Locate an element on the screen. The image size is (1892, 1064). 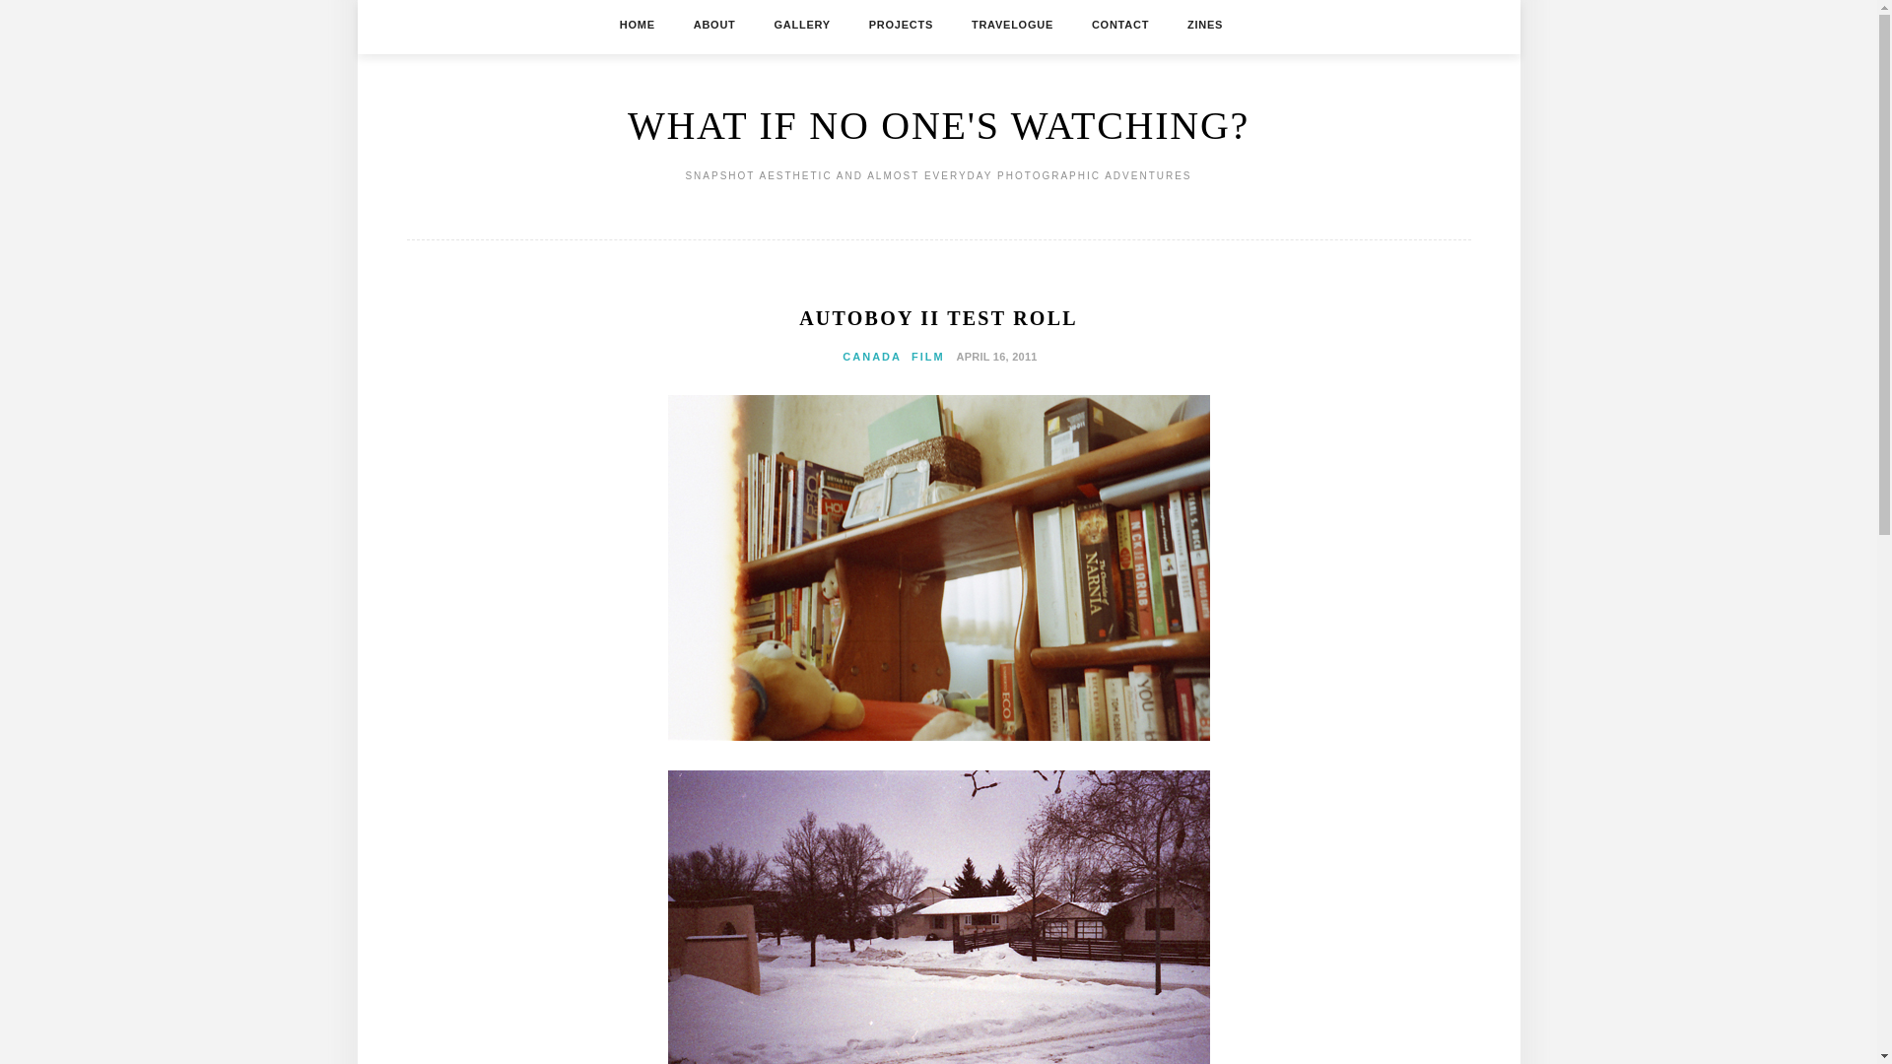
PROJECTS is located at coordinates (901, 24).